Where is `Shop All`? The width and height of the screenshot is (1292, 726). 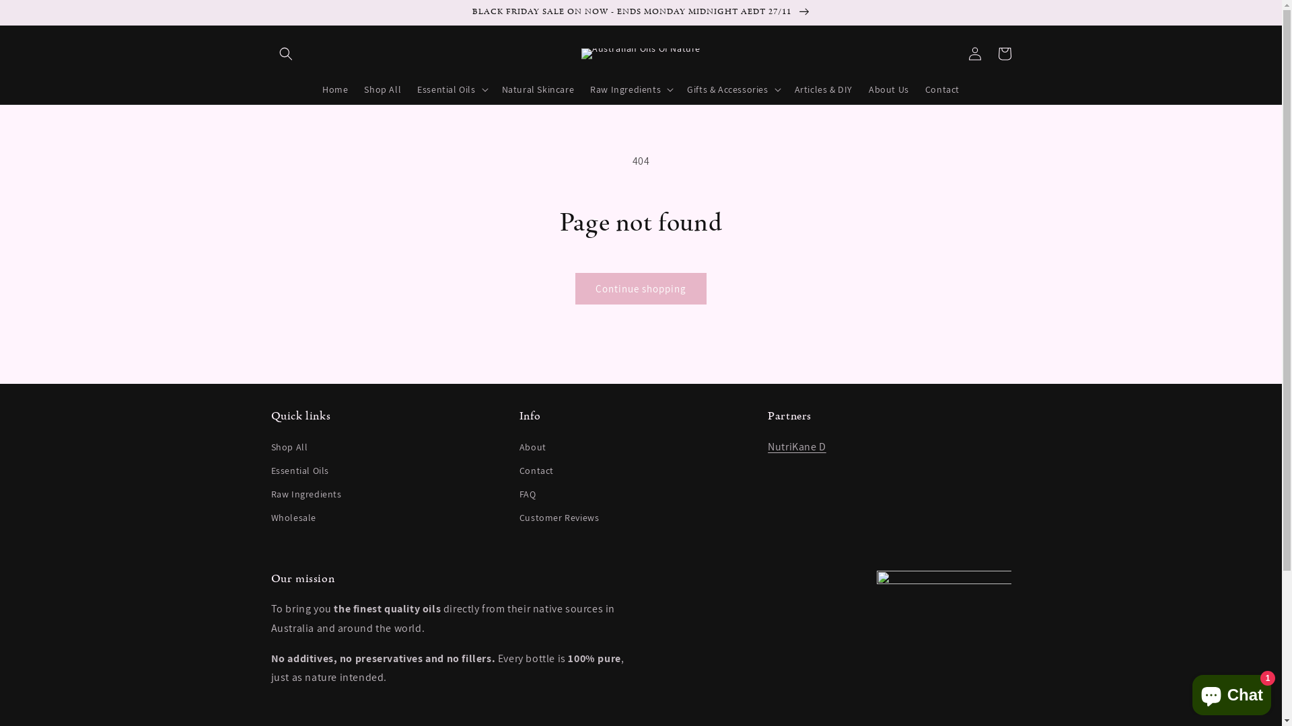
Shop All is located at coordinates (289, 449).